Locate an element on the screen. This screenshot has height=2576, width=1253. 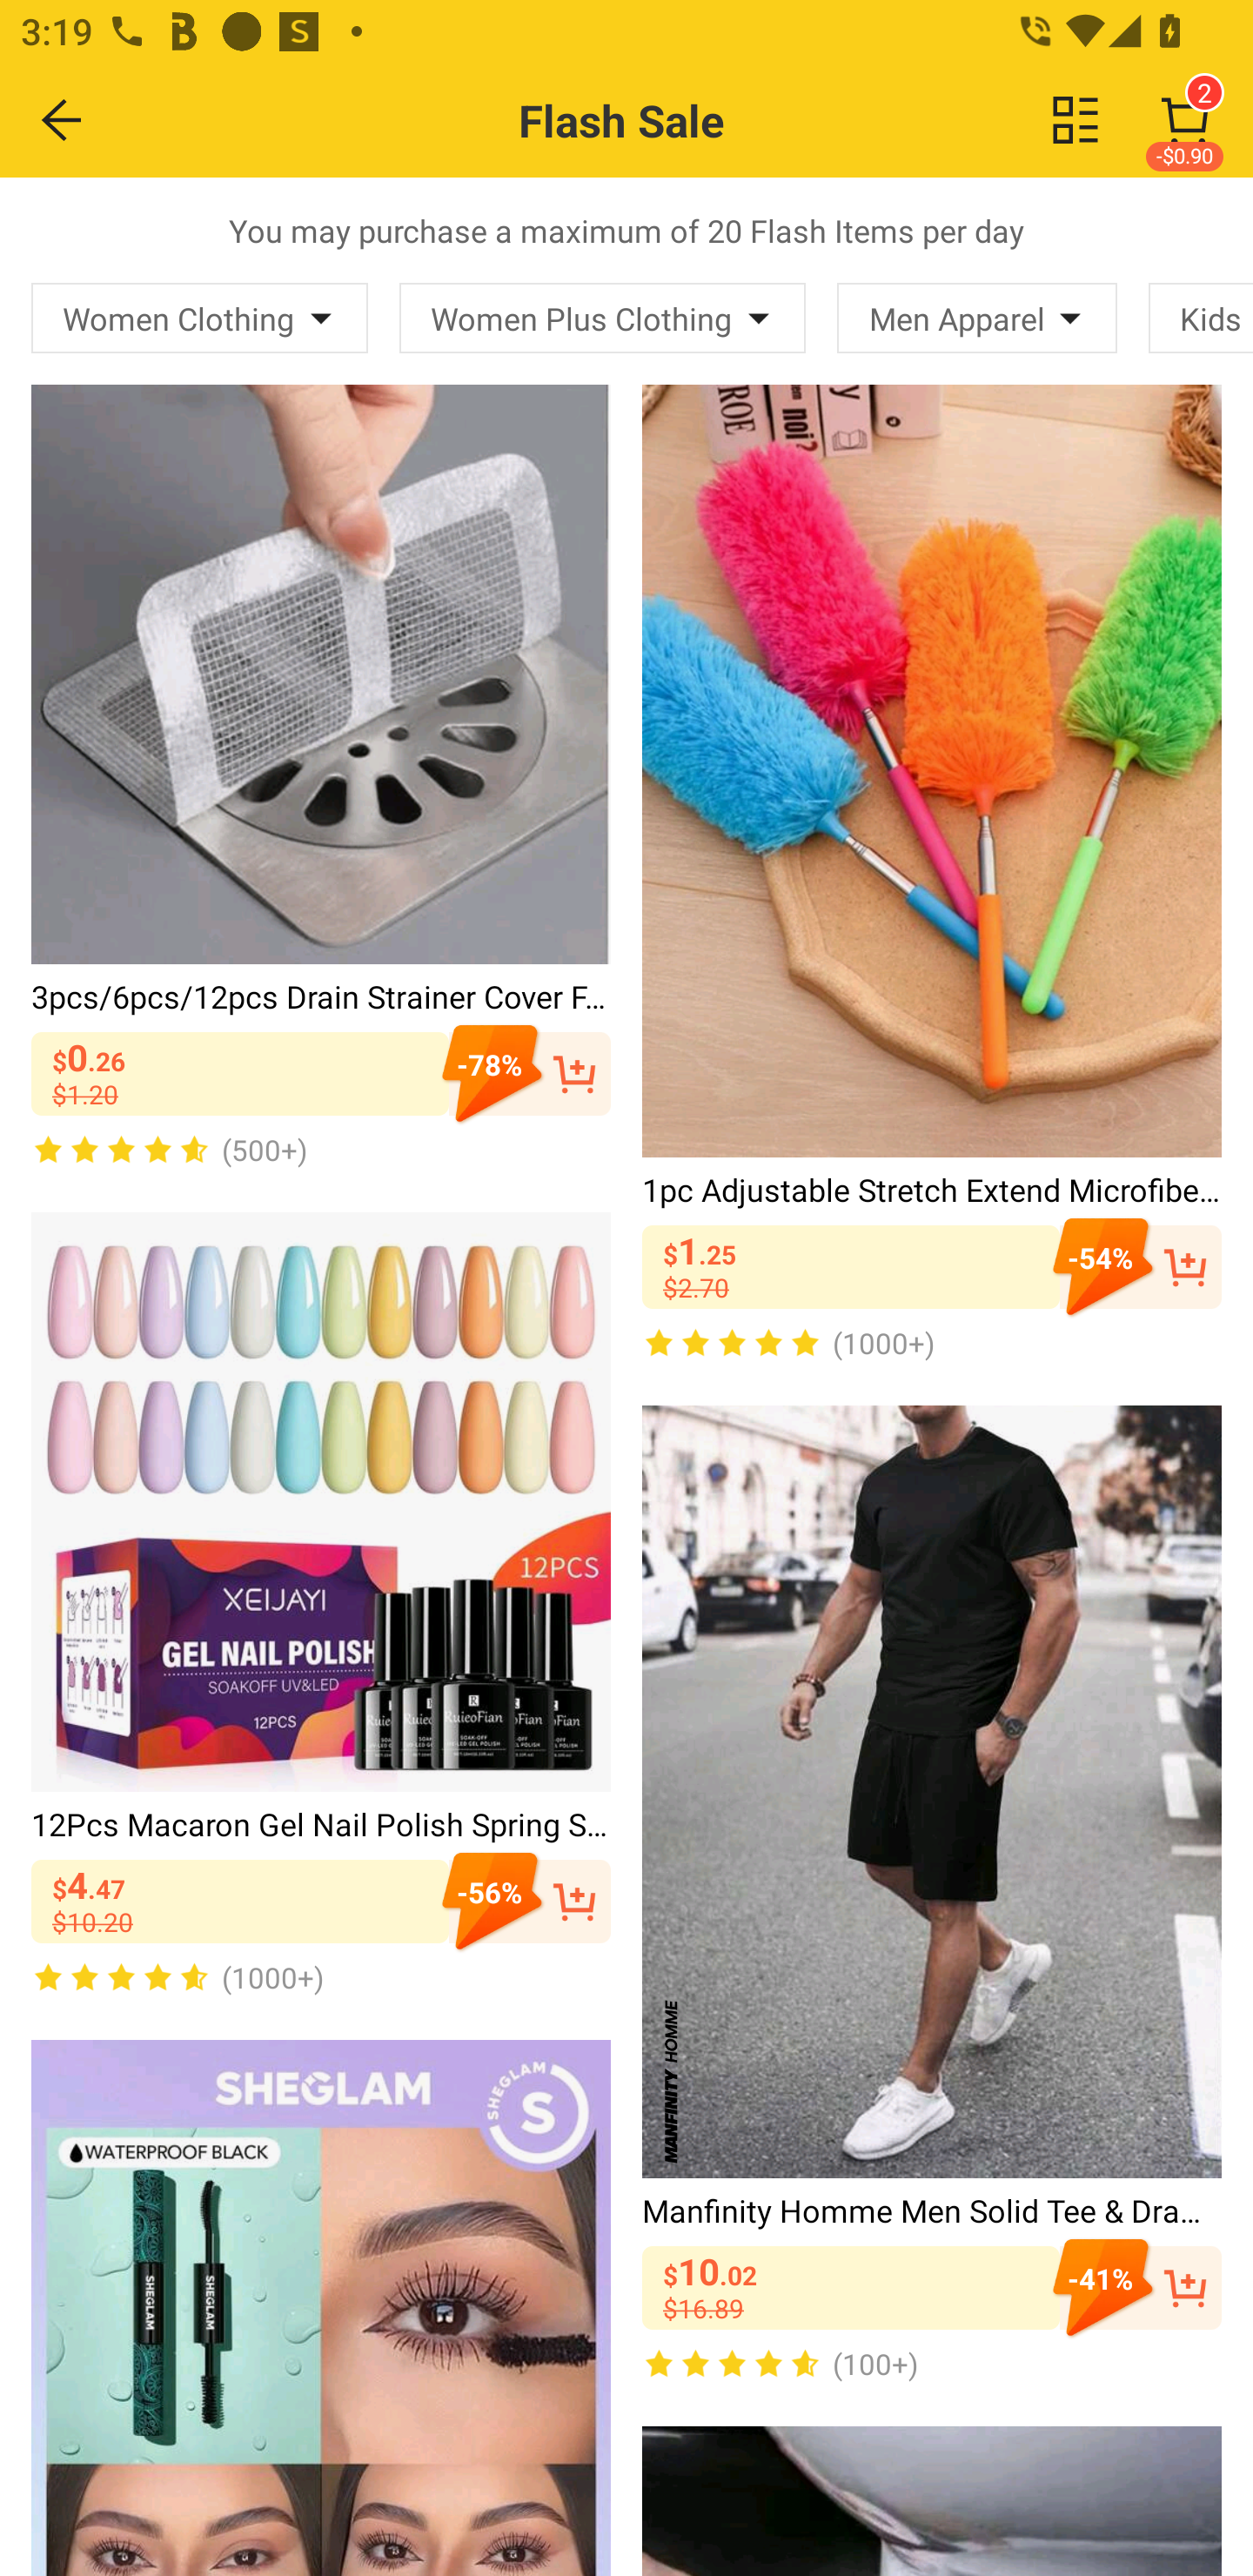
2 -$0.90 is located at coordinates (1185, 120).